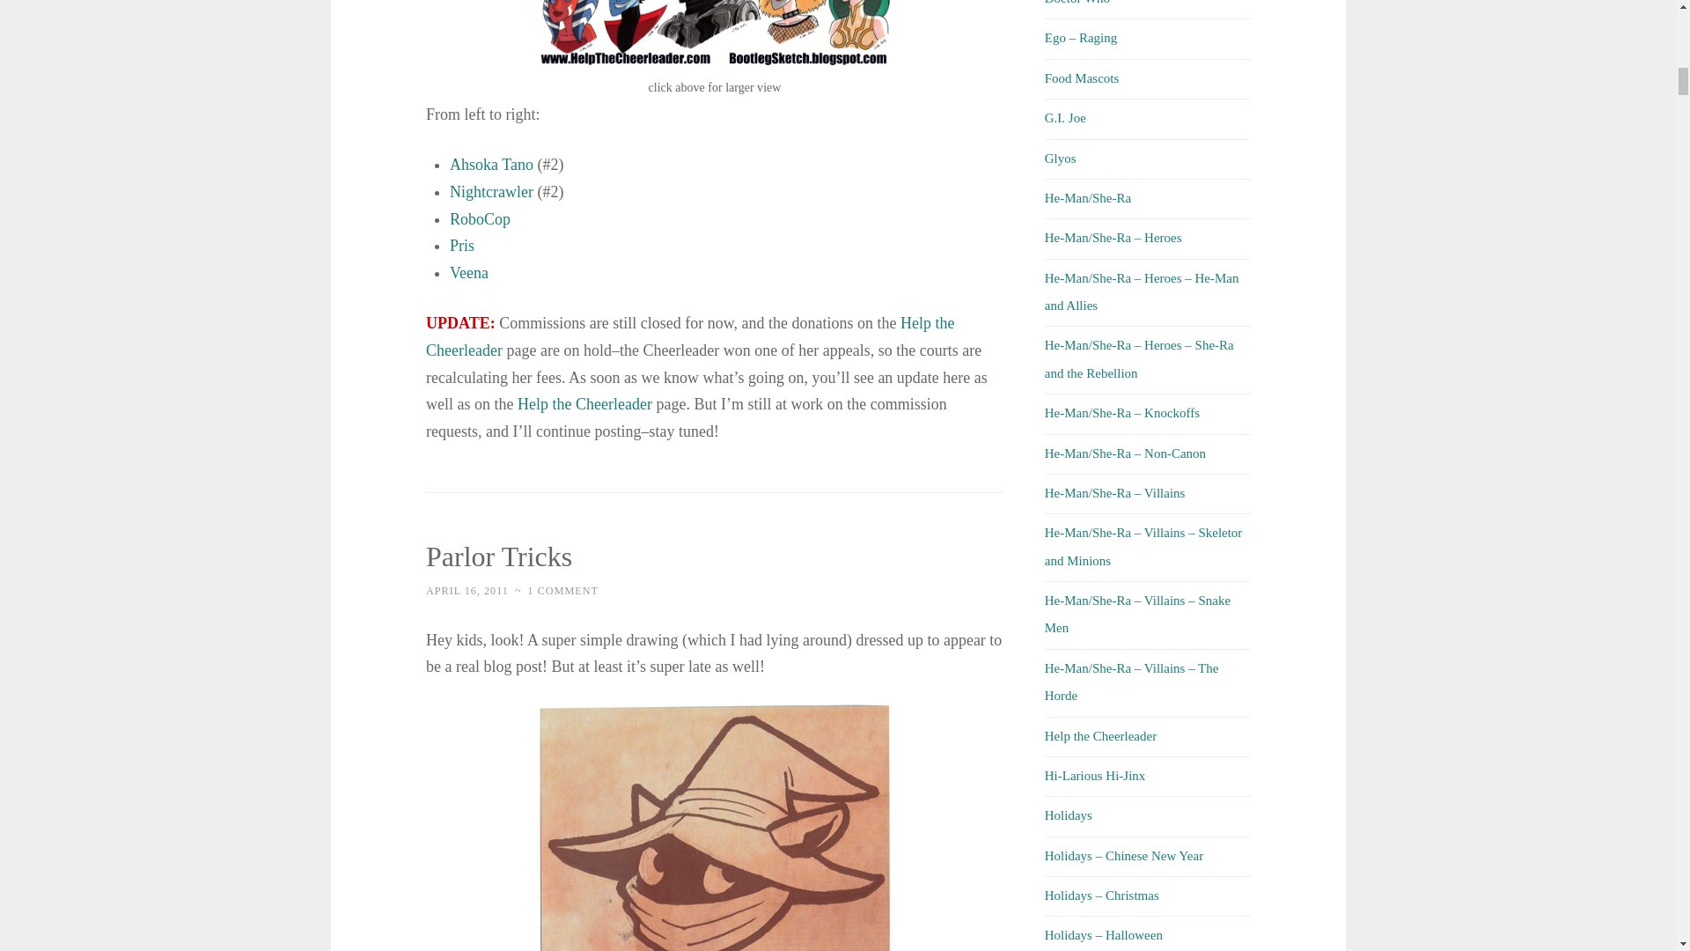  Describe the element at coordinates (562, 591) in the screenshot. I see `1 COMMENT` at that location.